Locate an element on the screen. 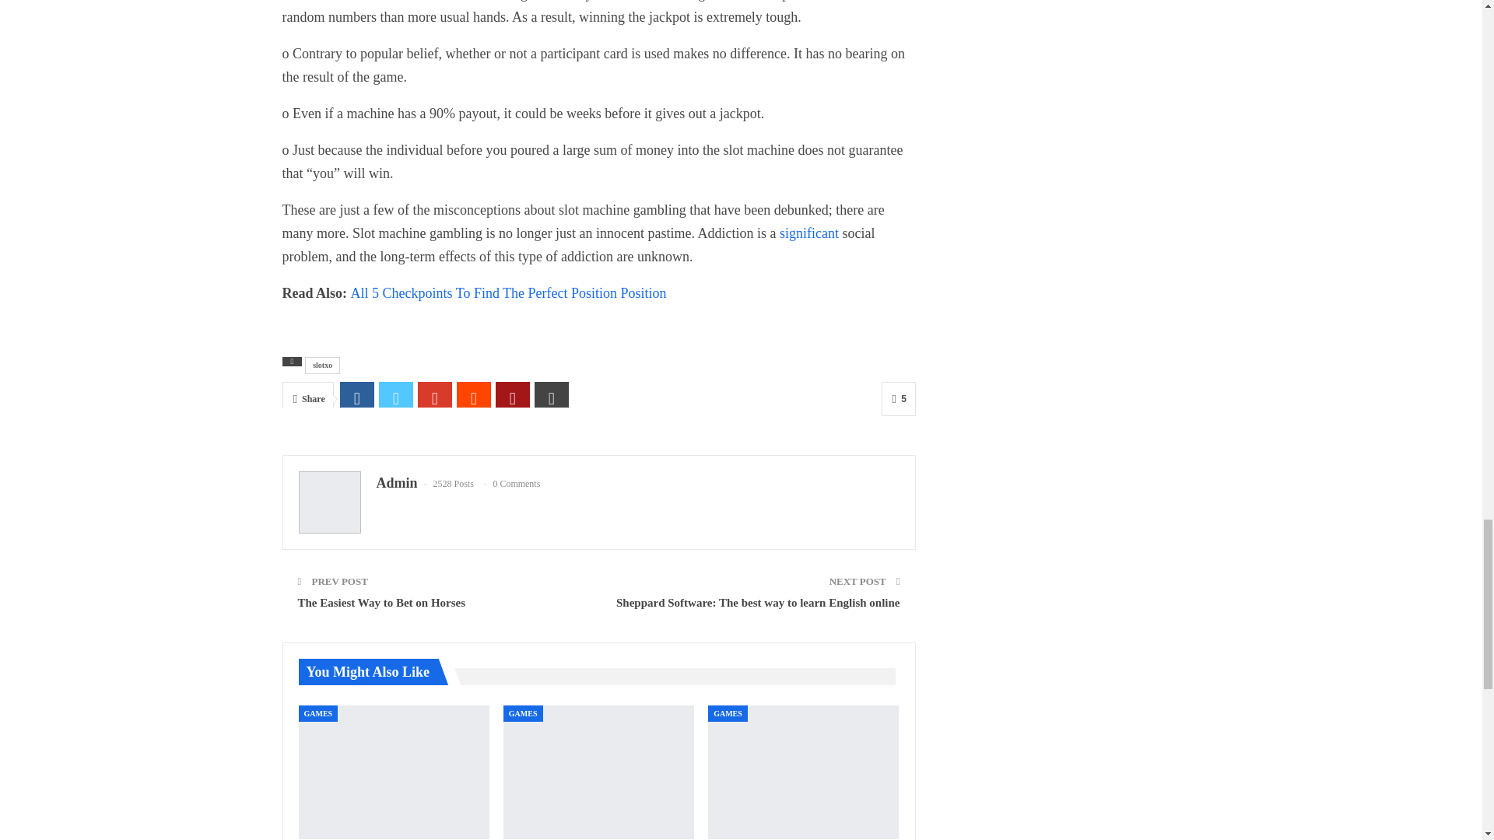 The height and width of the screenshot is (840, 1494). The Ultimate Guide to QQDewa Betting Games is located at coordinates (803, 772).